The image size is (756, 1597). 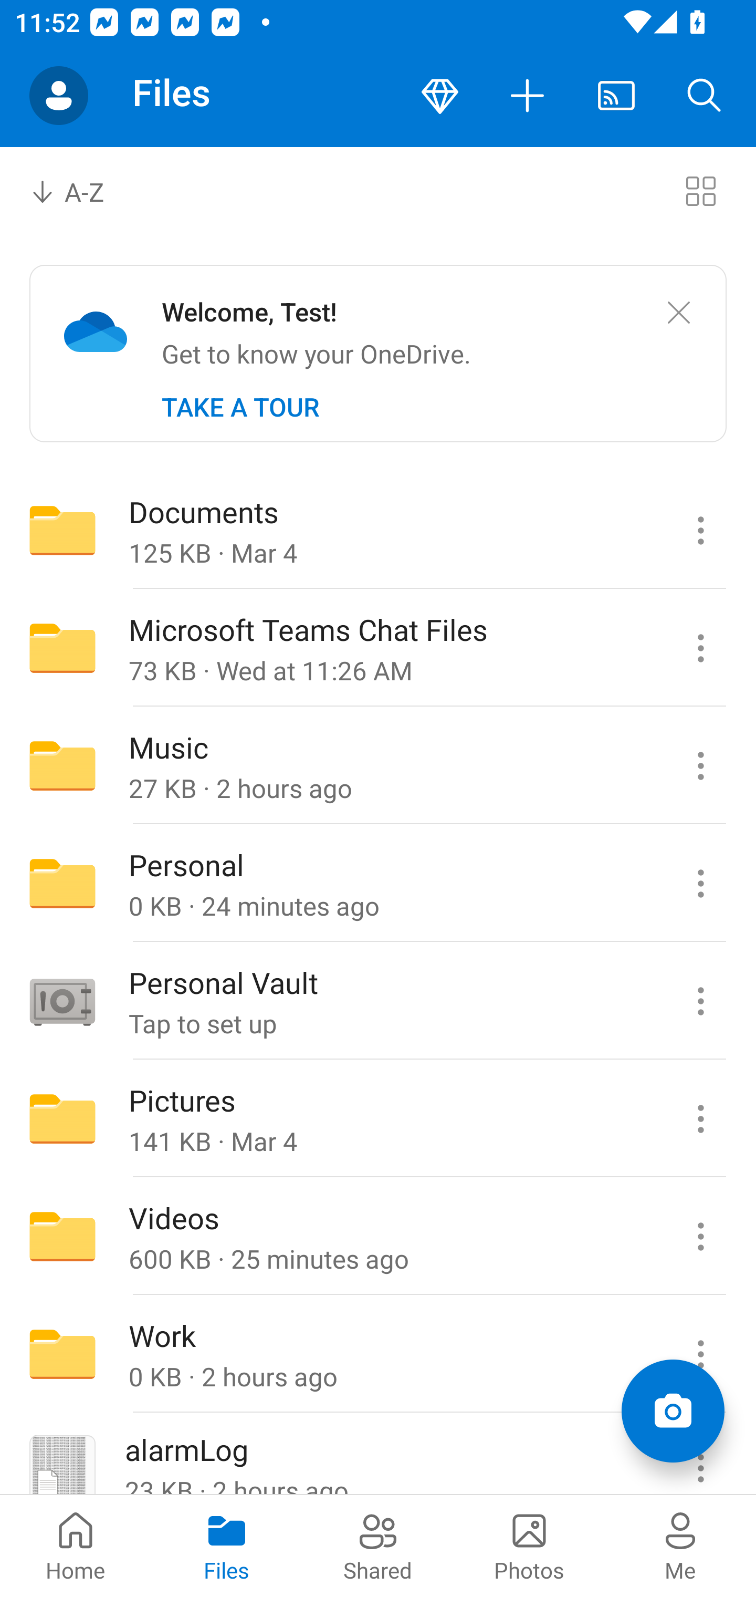 What do you see at coordinates (678, 313) in the screenshot?
I see `Close` at bounding box center [678, 313].